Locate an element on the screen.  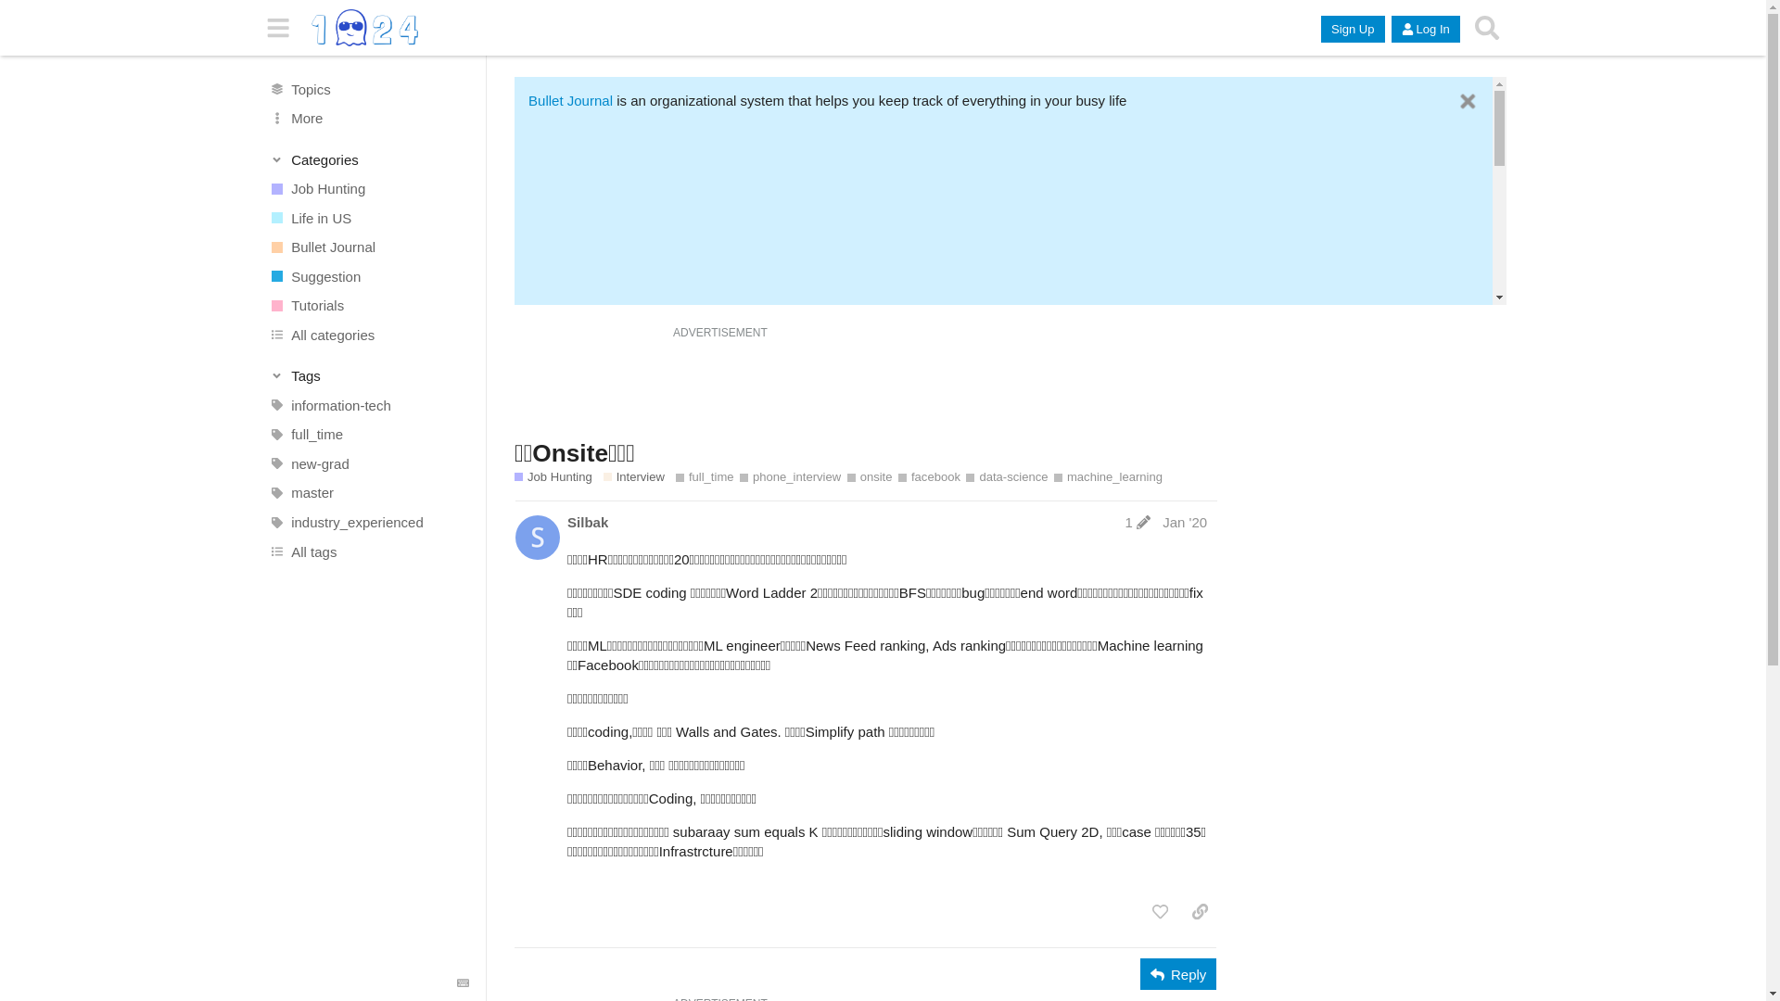
like this post is located at coordinates (1161, 912).